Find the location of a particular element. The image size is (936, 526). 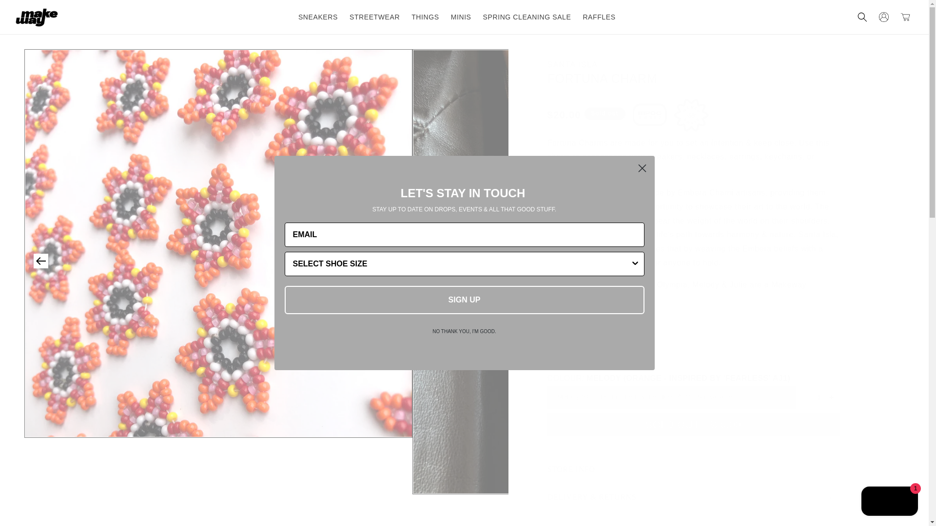

SKIP TO CONTENT is located at coordinates (29, 11).